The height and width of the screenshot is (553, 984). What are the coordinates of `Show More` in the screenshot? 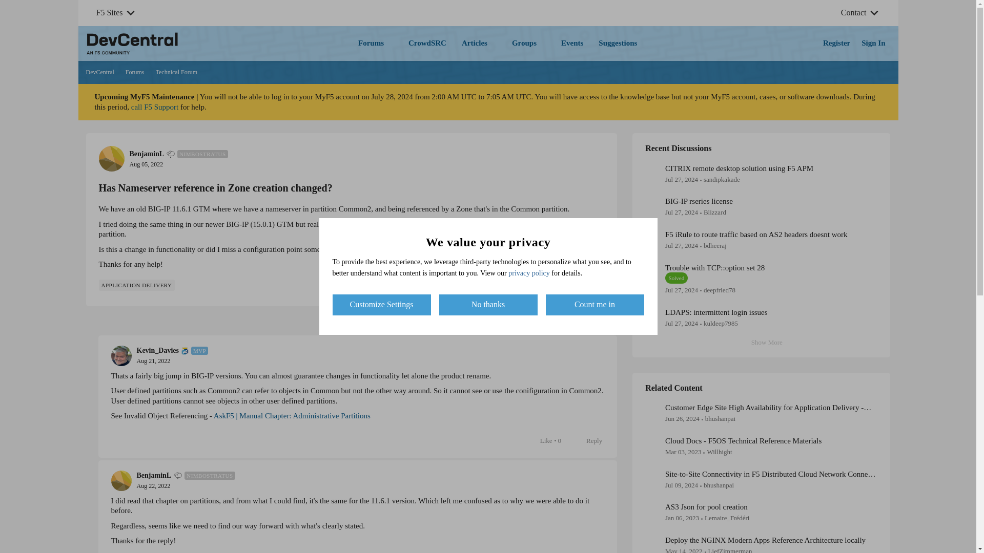 It's located at (376, 43).